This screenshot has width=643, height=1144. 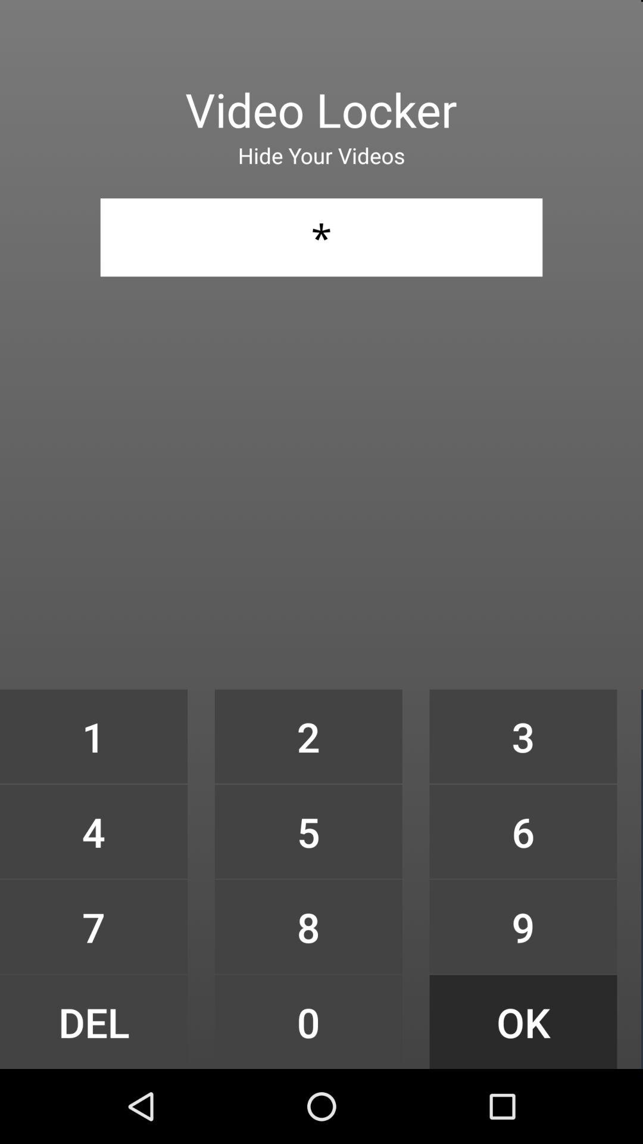 What do you see at coordinates (308, 832) in the screenshot?
I see `open the item below 2 item` at bounding box center [308, 832].